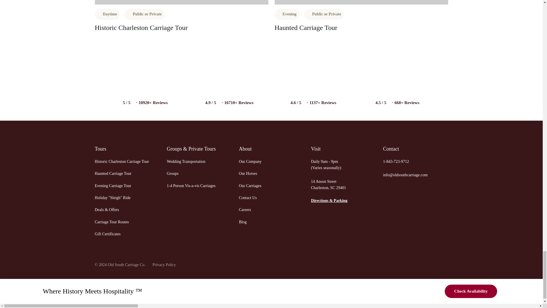 Image resolution: width=547 pixels, height=308 pixels. I want to click on Haunted Carriage Tour, so click(306, 28).